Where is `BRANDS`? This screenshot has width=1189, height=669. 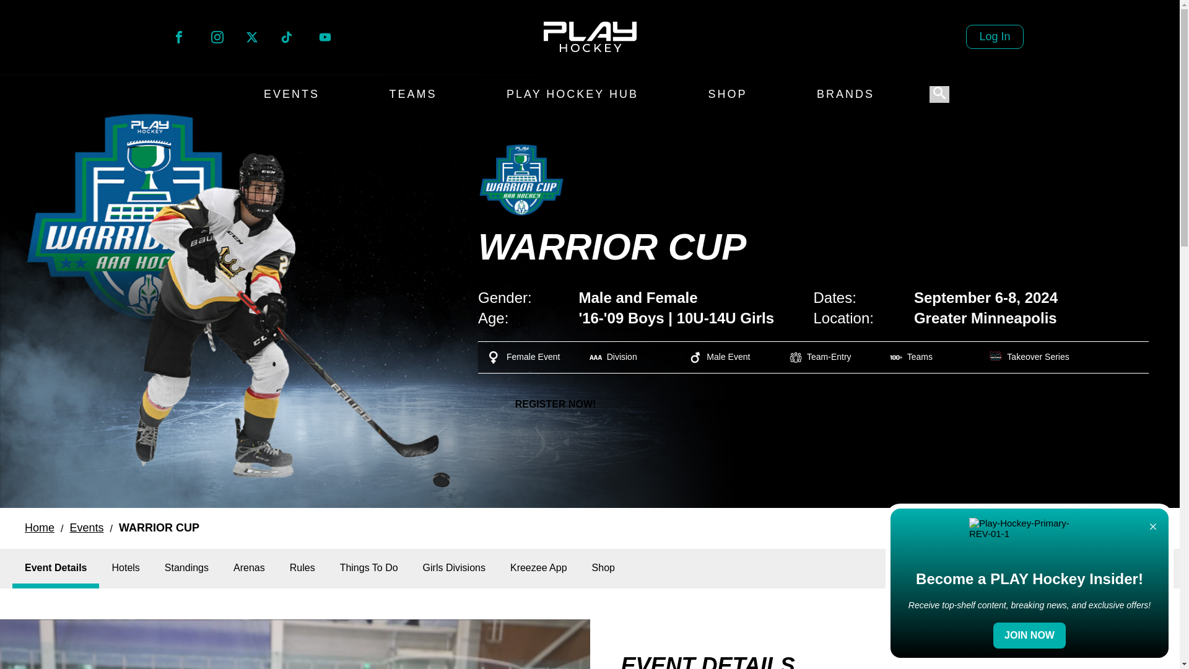 BRANDS is located at coordinates (845, 94).